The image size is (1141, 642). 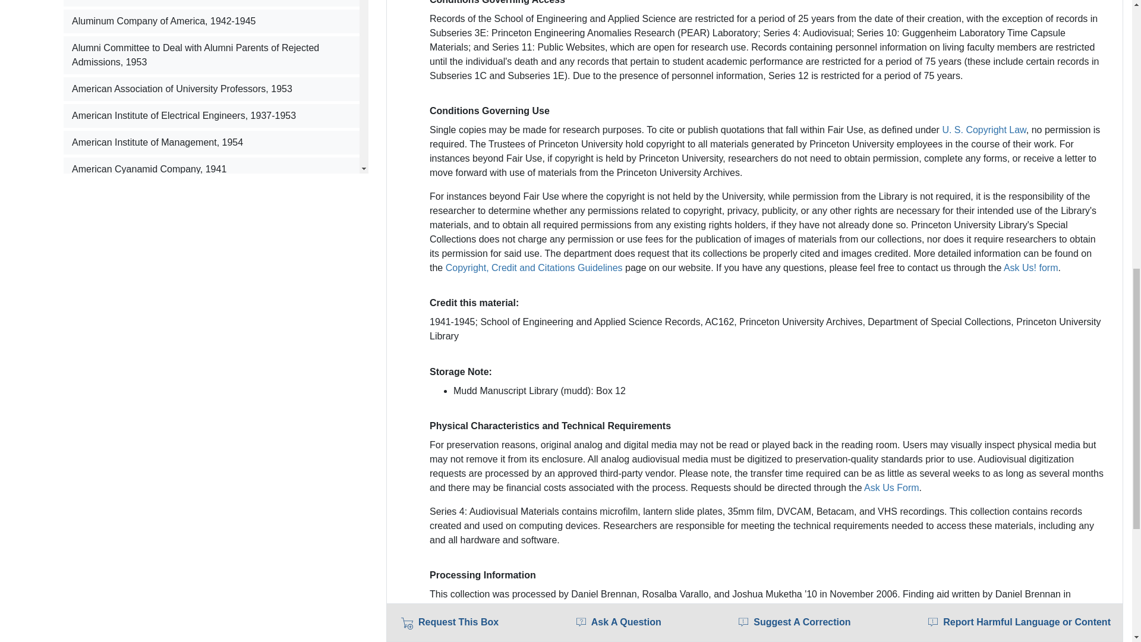 What do you see at coordinates (212, 89) in the screenshot?
I see `American Association of University Professors, 1953` at bounding box center [212, 89].